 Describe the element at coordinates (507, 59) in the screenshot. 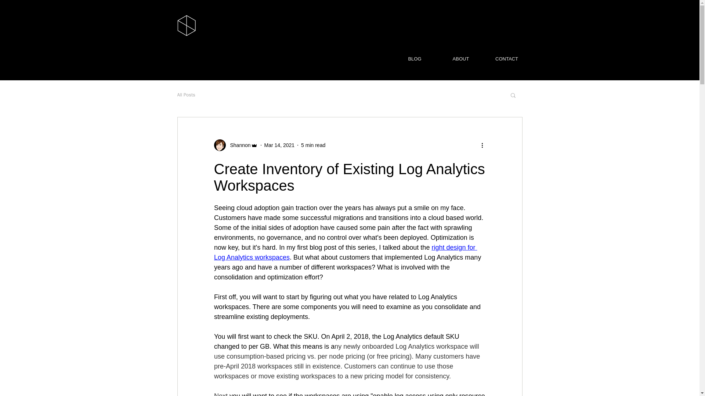

I see `CONTACT` at that location.